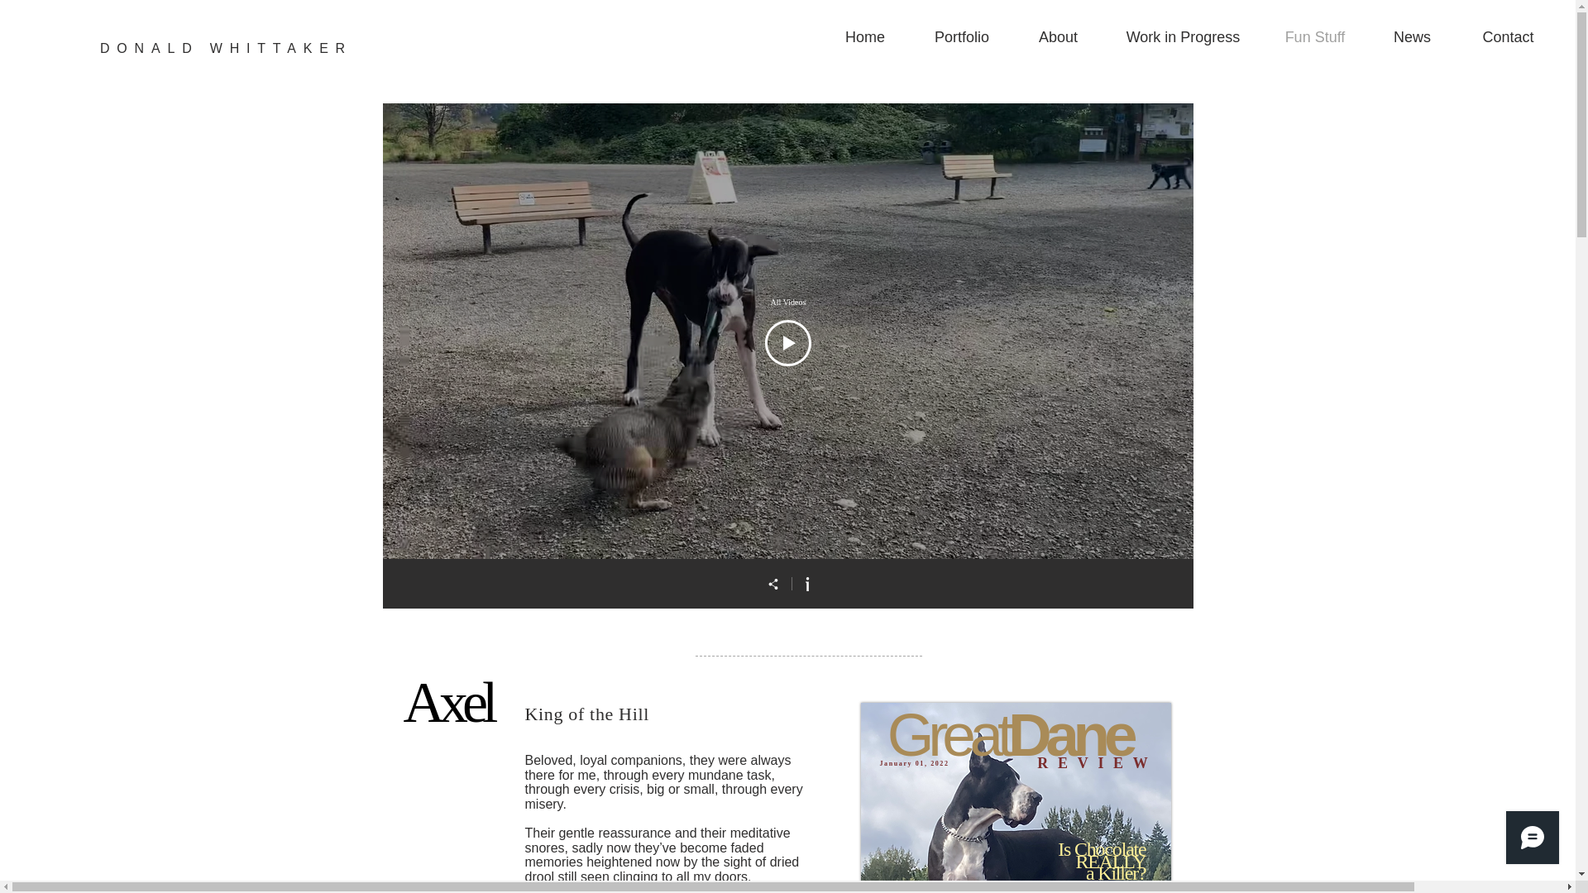 This screenshot has height=893, width=1588. What do you see at coordinates (931, 627) in the screenshot?
I see `Fun Stuff` at bounding box center [931, 627].